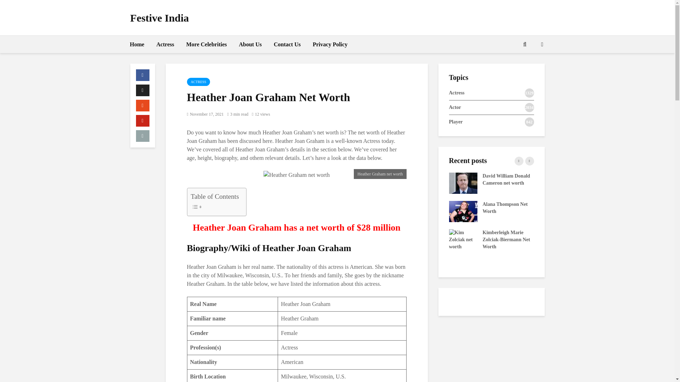 Image resolution: width=680 pixels, height=382 pixels. I want to click on More Celebrities, so click(206, 45).